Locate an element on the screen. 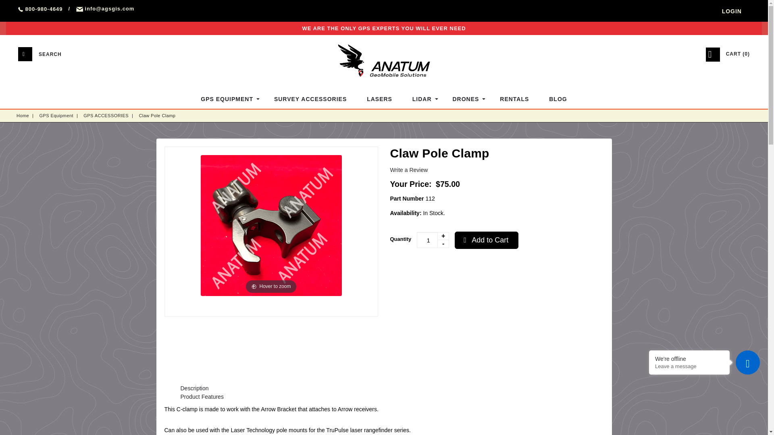 The width and height of the screenshot is (774, 435). LIDAR is located at coordinates (422, 99).